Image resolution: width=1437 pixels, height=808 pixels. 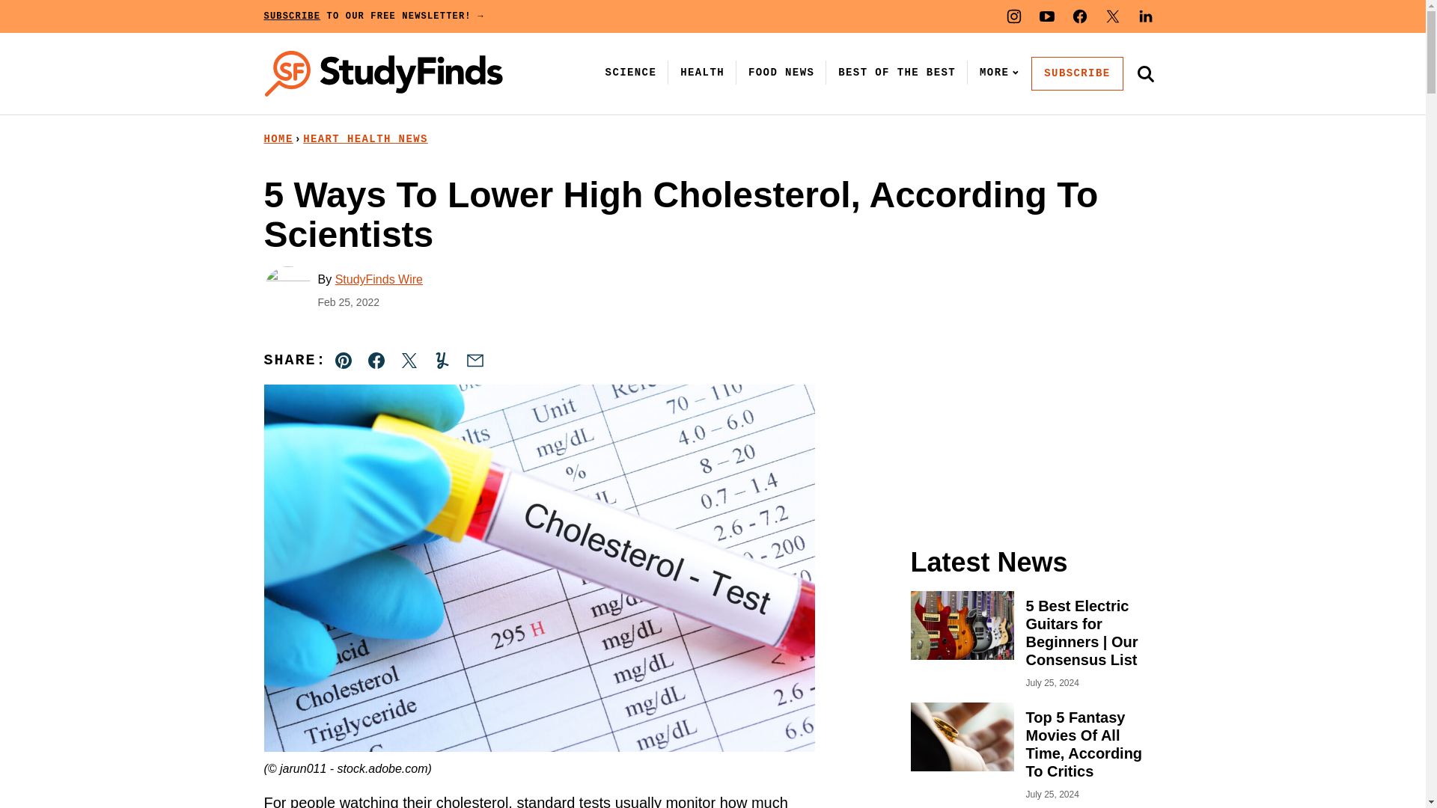 I want to click on FOOD NEWS, so click(x=781, y=72).